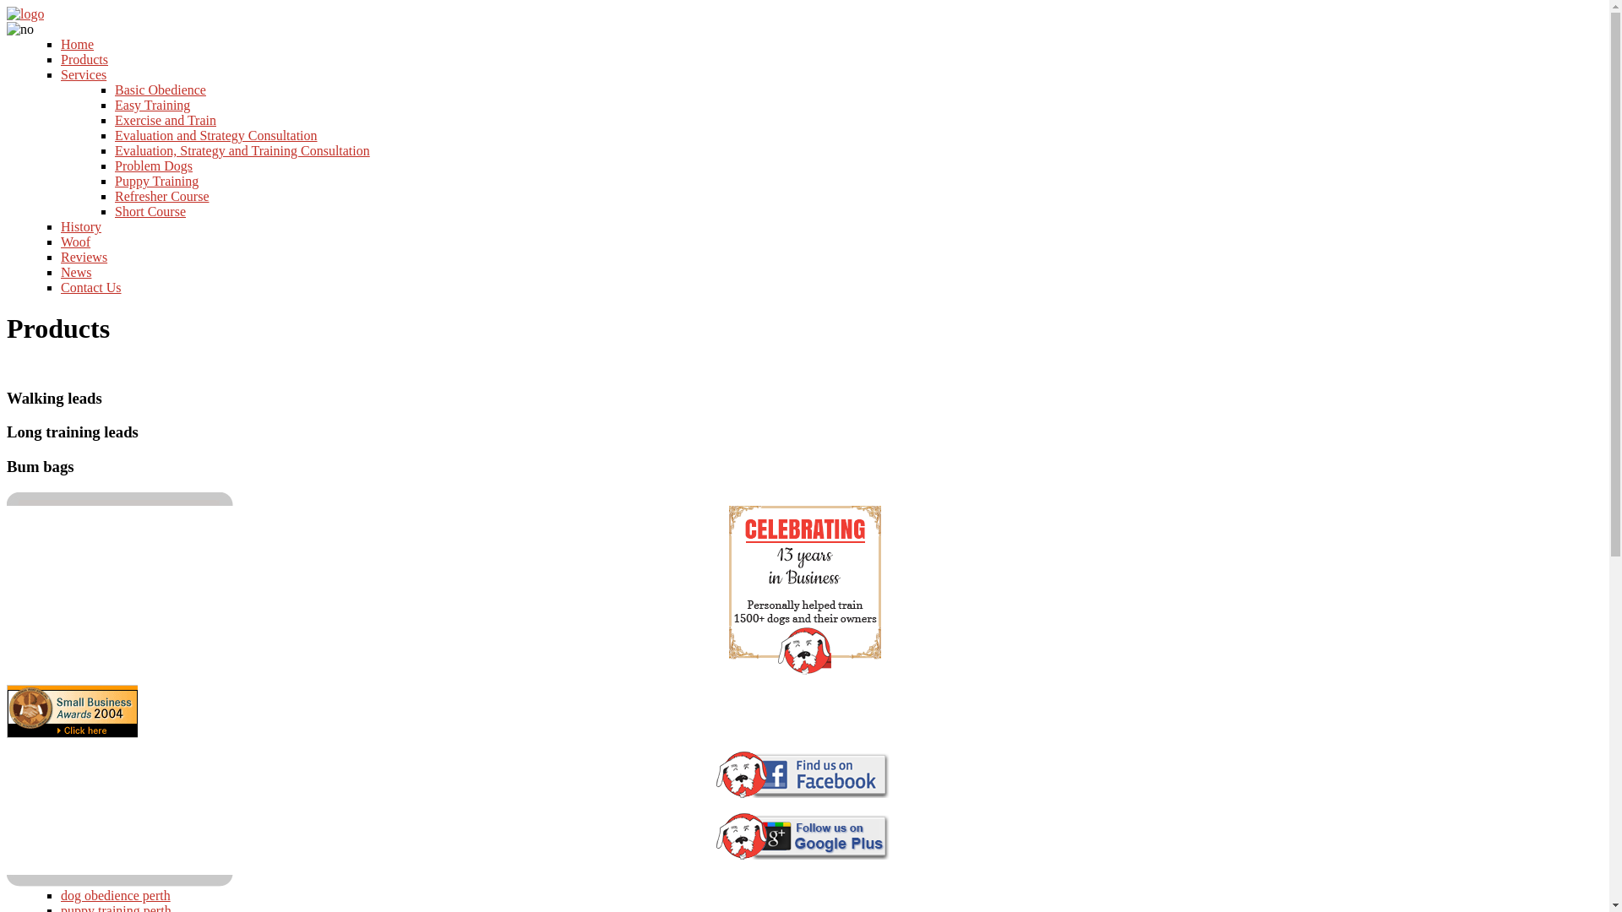  What do you see at coordinates (161, 90) in the screenshot?
I see `Basic Obedience` at bounding box center [161, 90].